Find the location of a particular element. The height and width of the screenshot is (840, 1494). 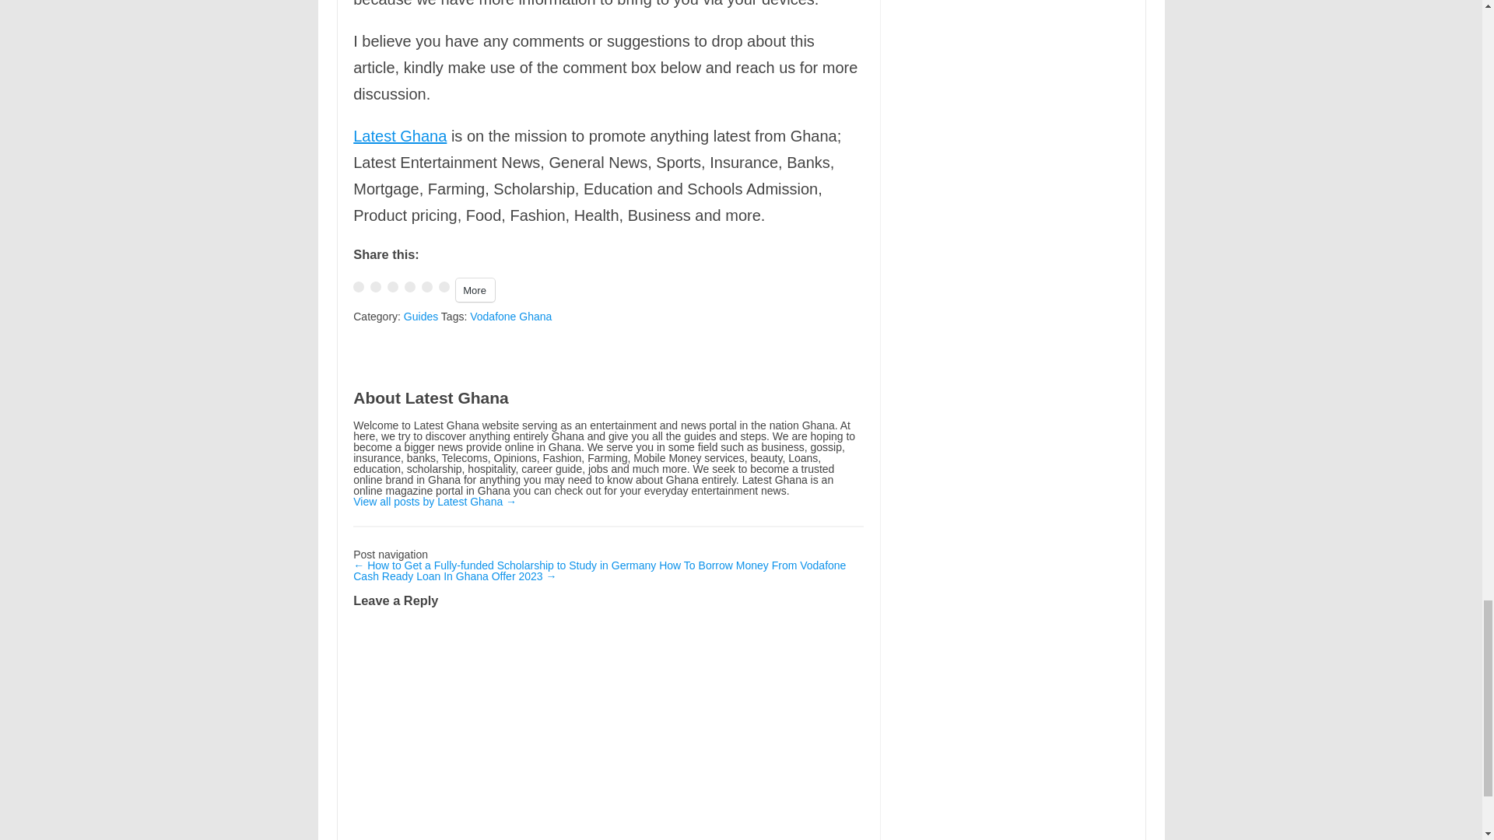

Click to share on Facebook is located at coordinates (358, 286).